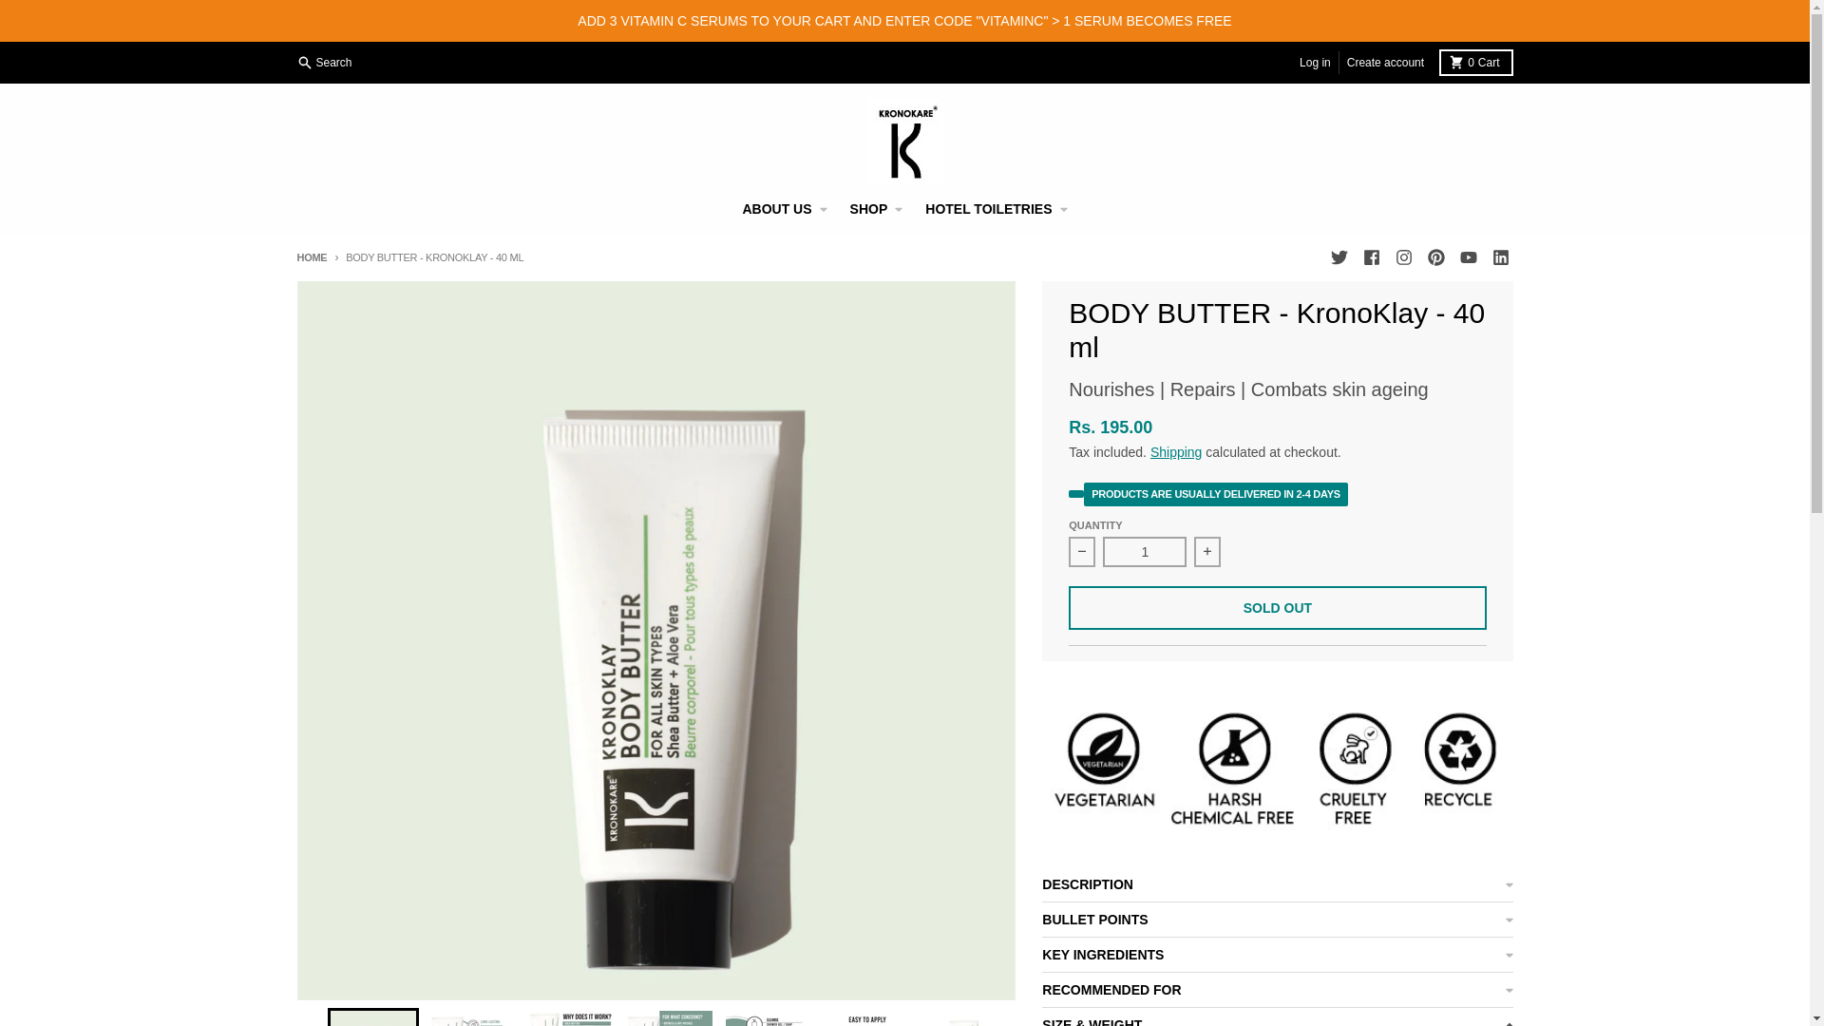  Describe the element at coordinates (1467, 257) in the screenshot. I see `Back to the homepage` at that location.